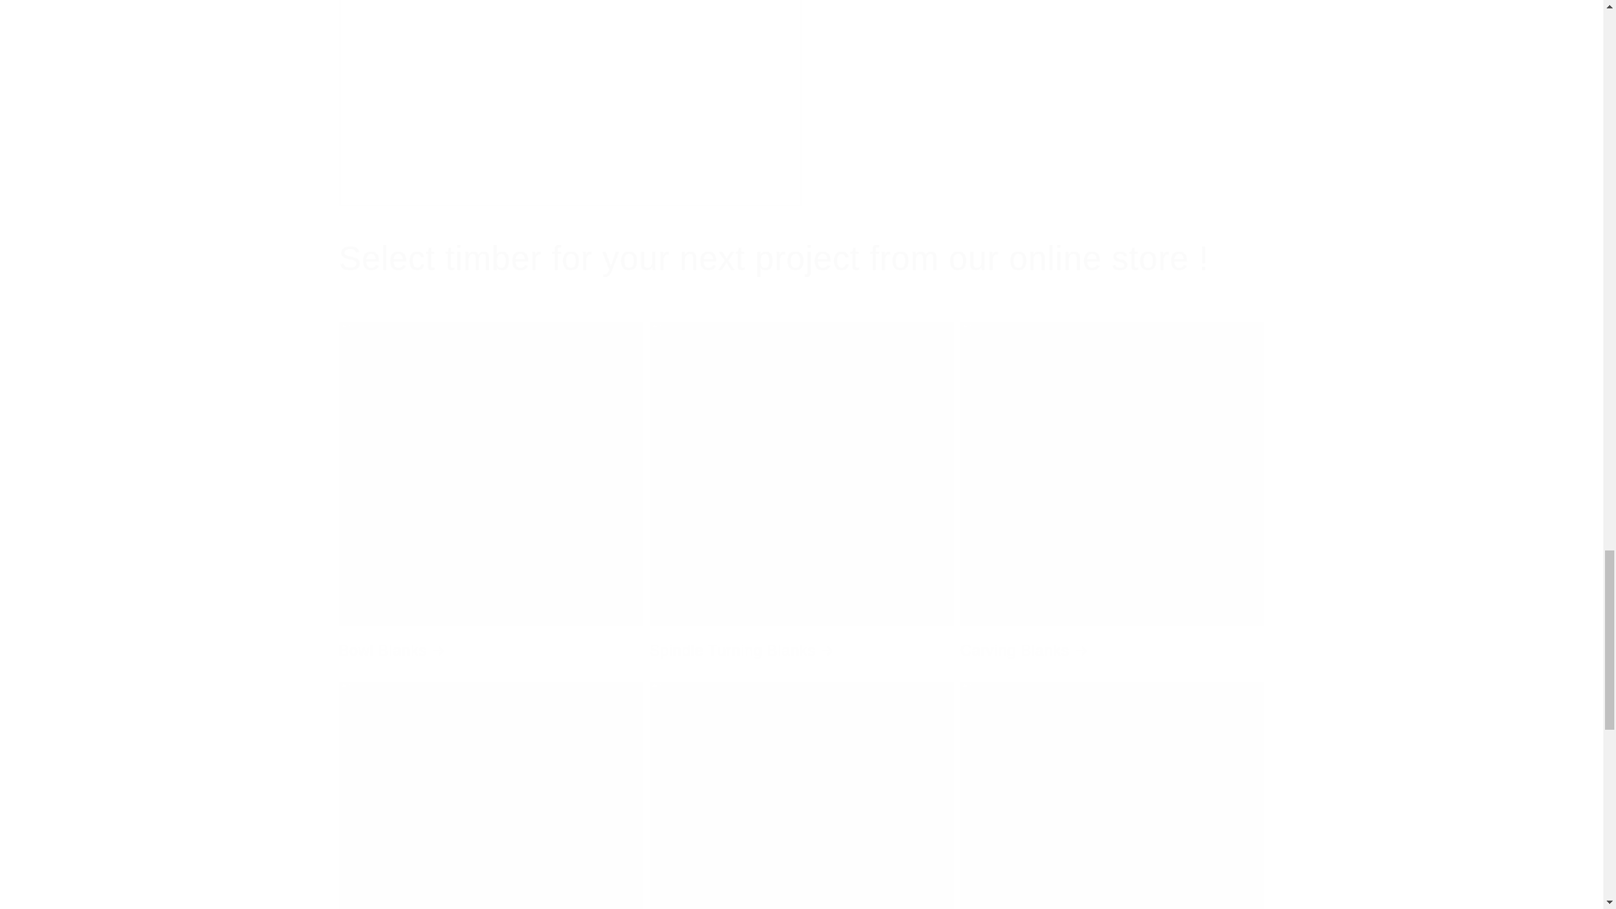 The width and height of the screenshot is (1616, 909). Describe the element at coordinates (1111, 795) in the screenshot. I see `River Board Sets` at that location.